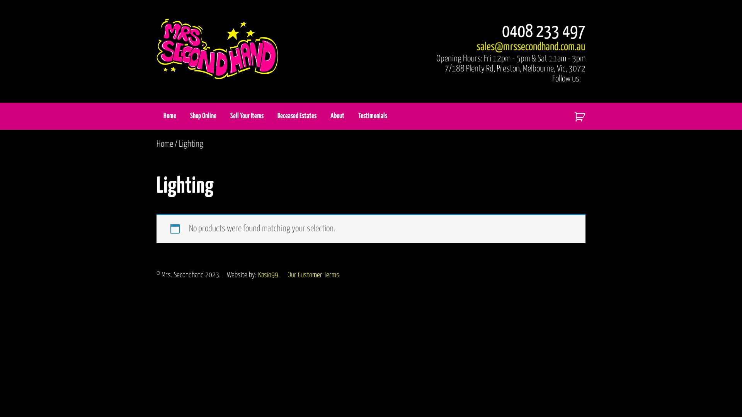 The width and height of the screenshot is (742, 417). What do you see at coordinates (203, 116) in the screenshot?
I see `Shop Online` at bounding box center [203, 116].